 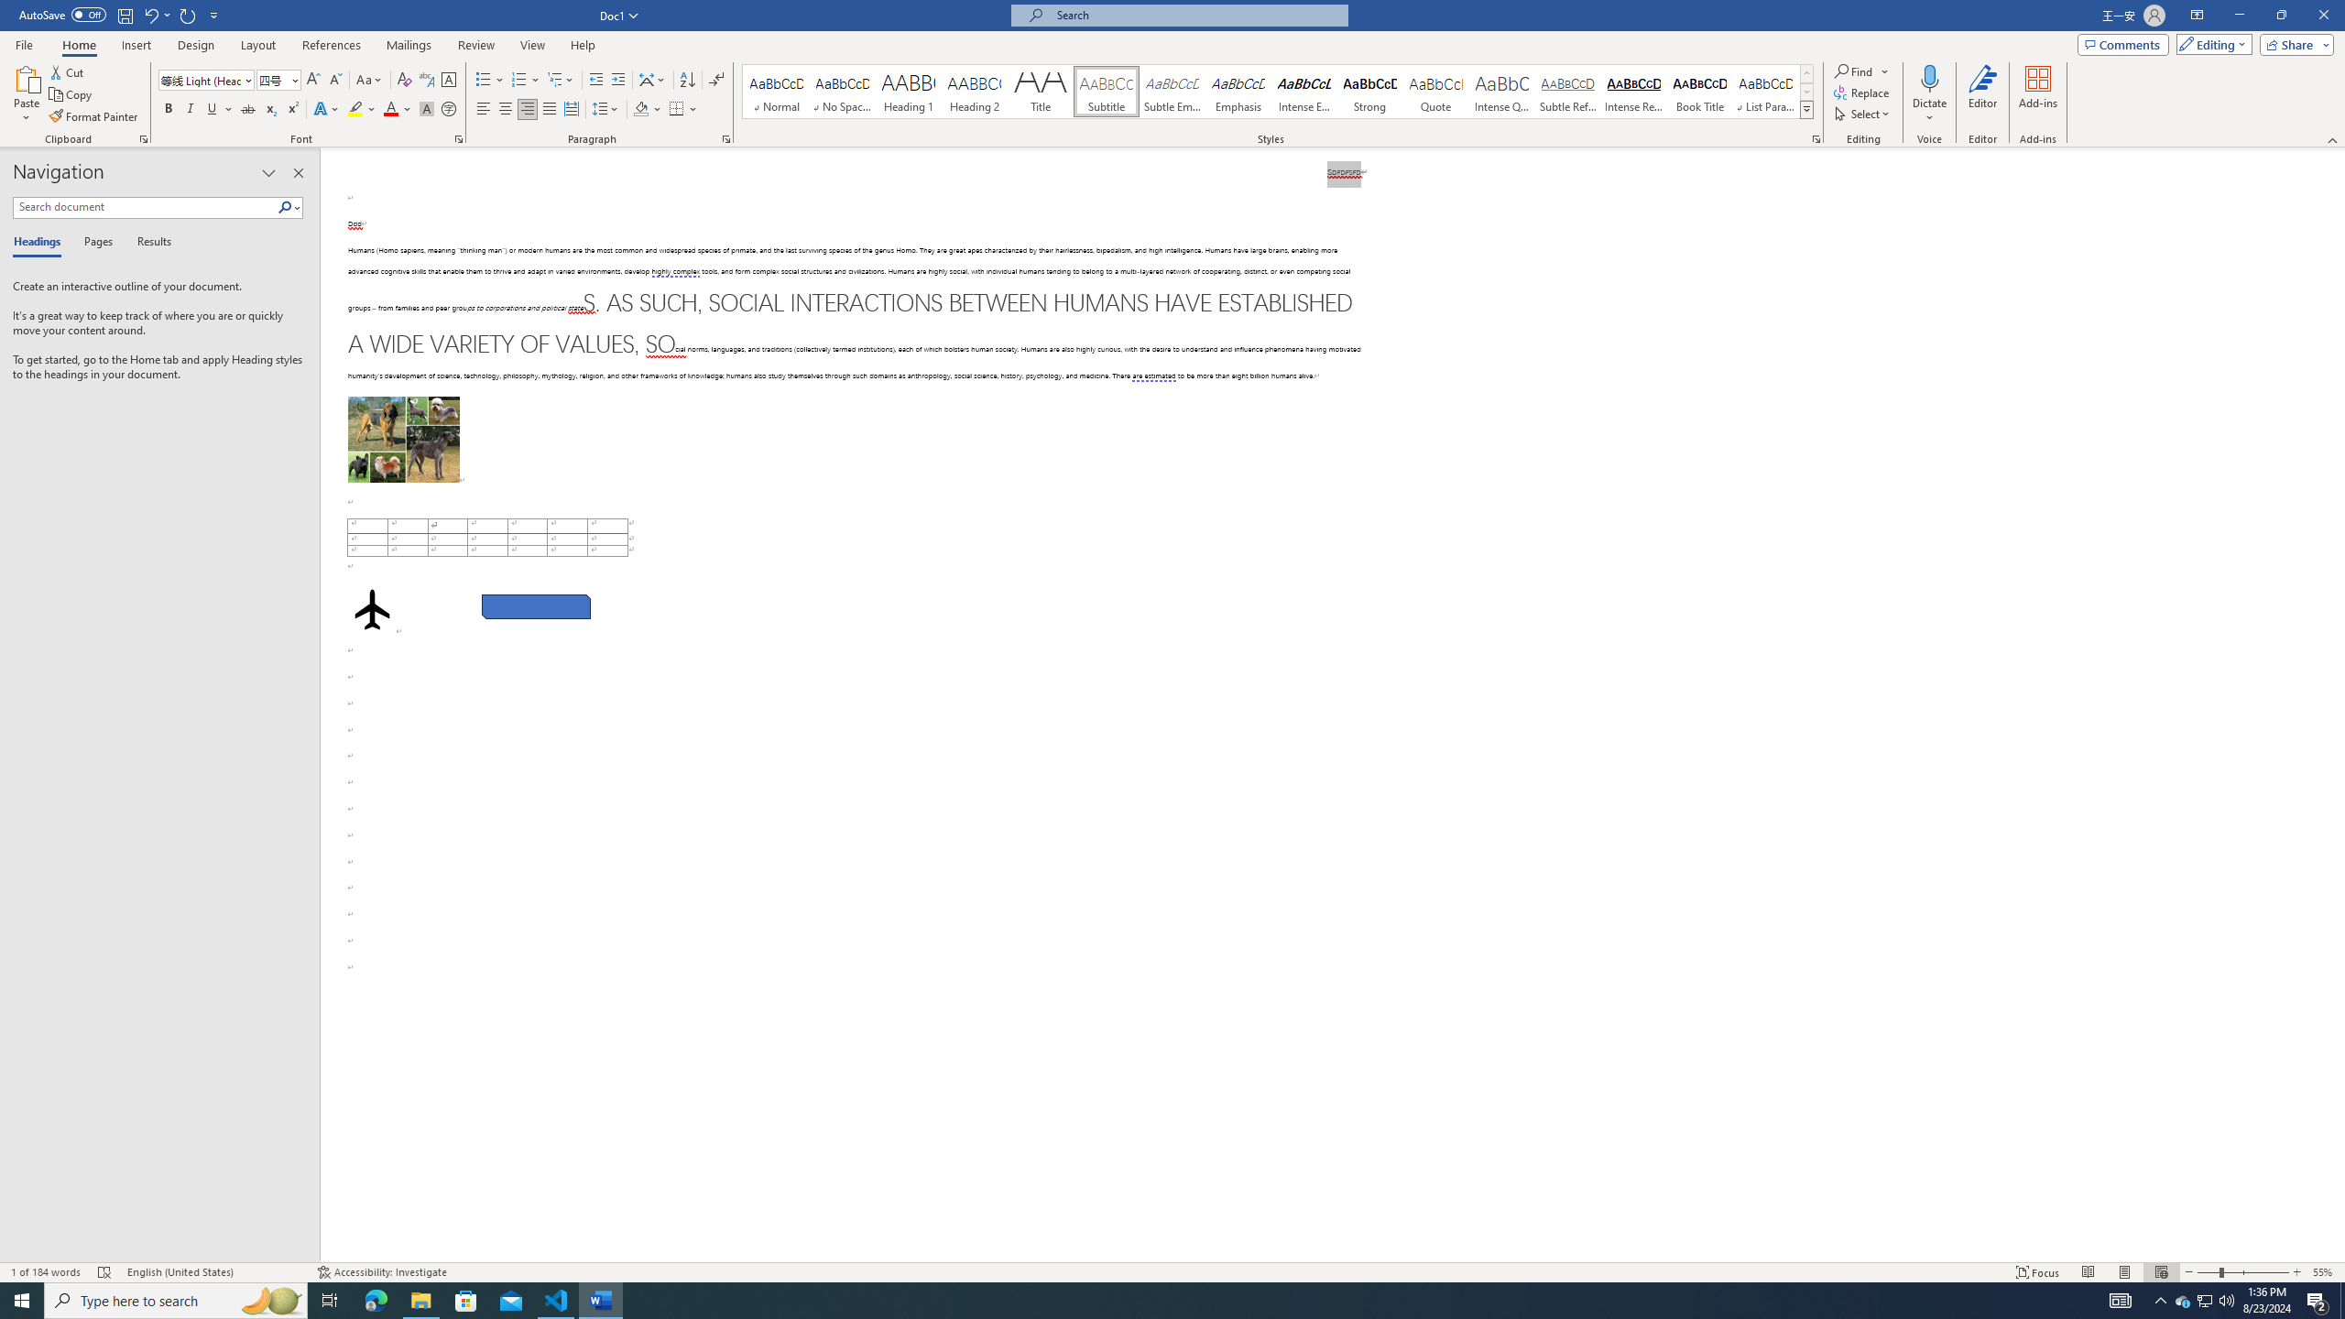 What do you see at coordinates (72, 95) in the screenshot?
I see `Copy` at bounding box center [72, 95].